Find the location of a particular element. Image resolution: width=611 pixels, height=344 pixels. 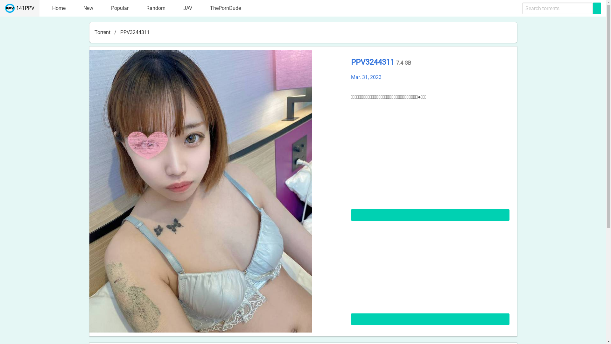

Download .torrent is located at coordinates (430, 319).